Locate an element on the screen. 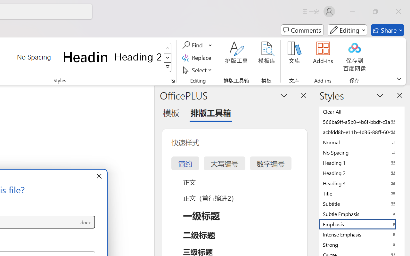 This screenshot has width=410, height=256. Find is located at coordinates (193, 45).